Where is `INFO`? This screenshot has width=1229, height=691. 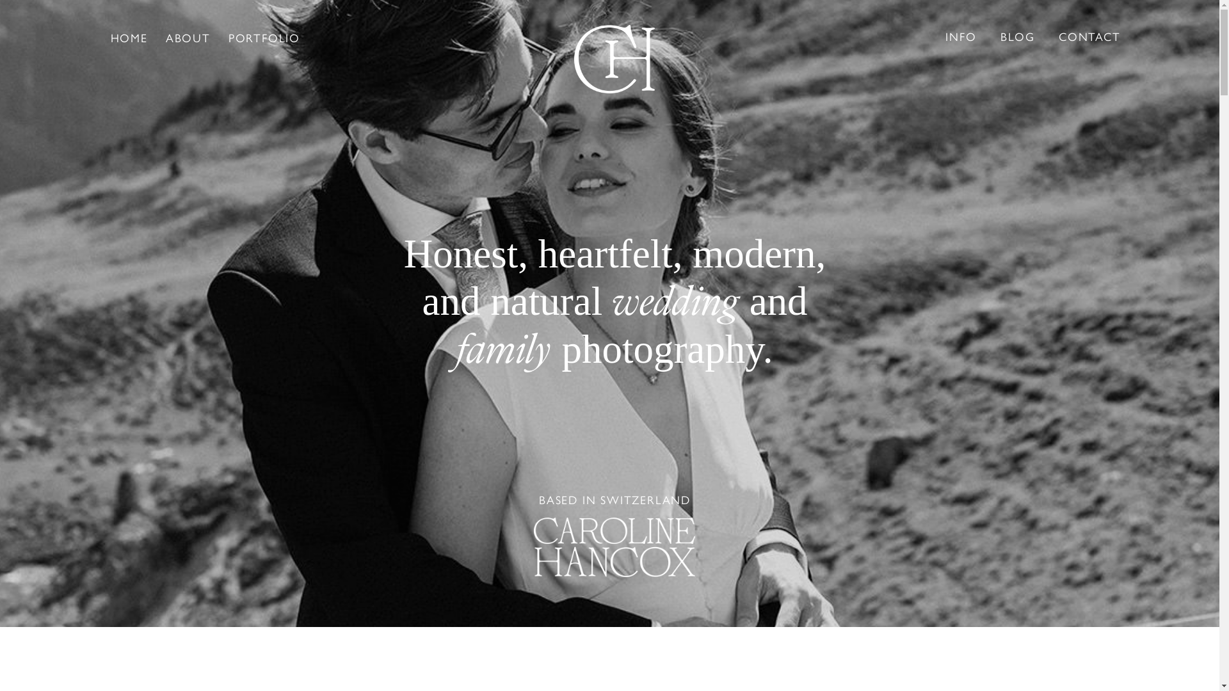 INFO is located at coordinates (961, 36).